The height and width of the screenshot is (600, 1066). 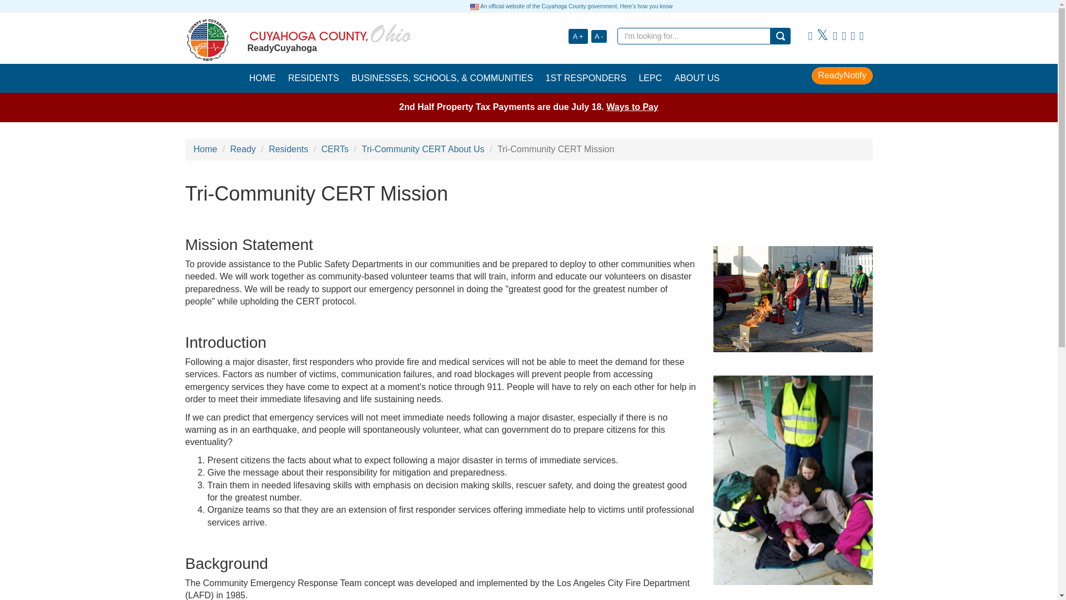 What do you see at coordinates (861, 36) in the screenshot?
I see `Podcast` at bounding box center [861, 36].